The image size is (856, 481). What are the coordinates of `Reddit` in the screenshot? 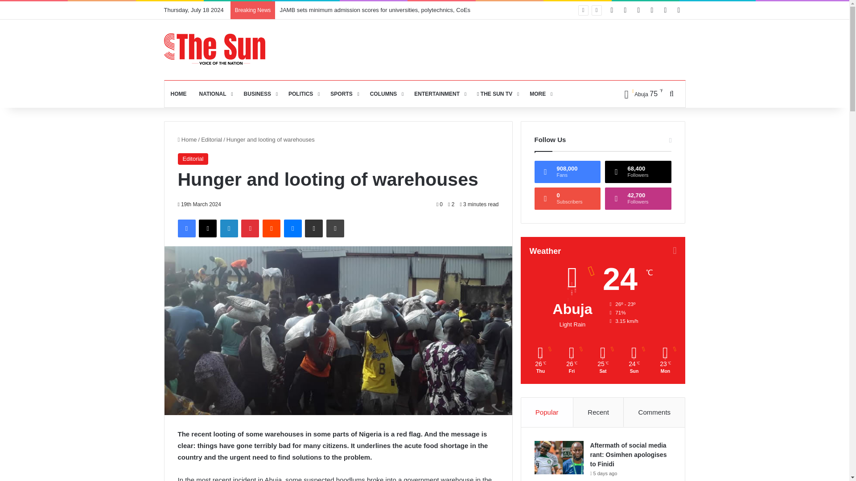 It's located at (272, 228).